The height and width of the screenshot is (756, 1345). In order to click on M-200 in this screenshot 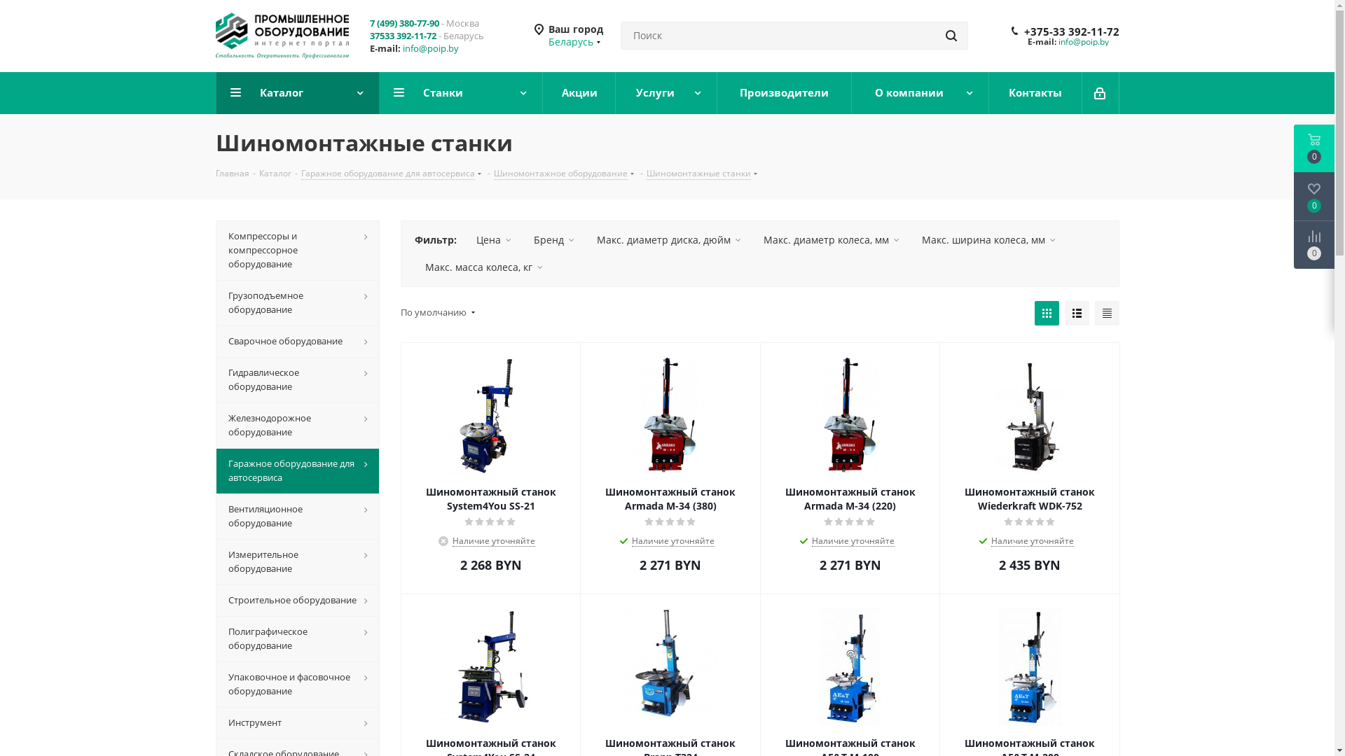, I will do `click(1030, 667)`.